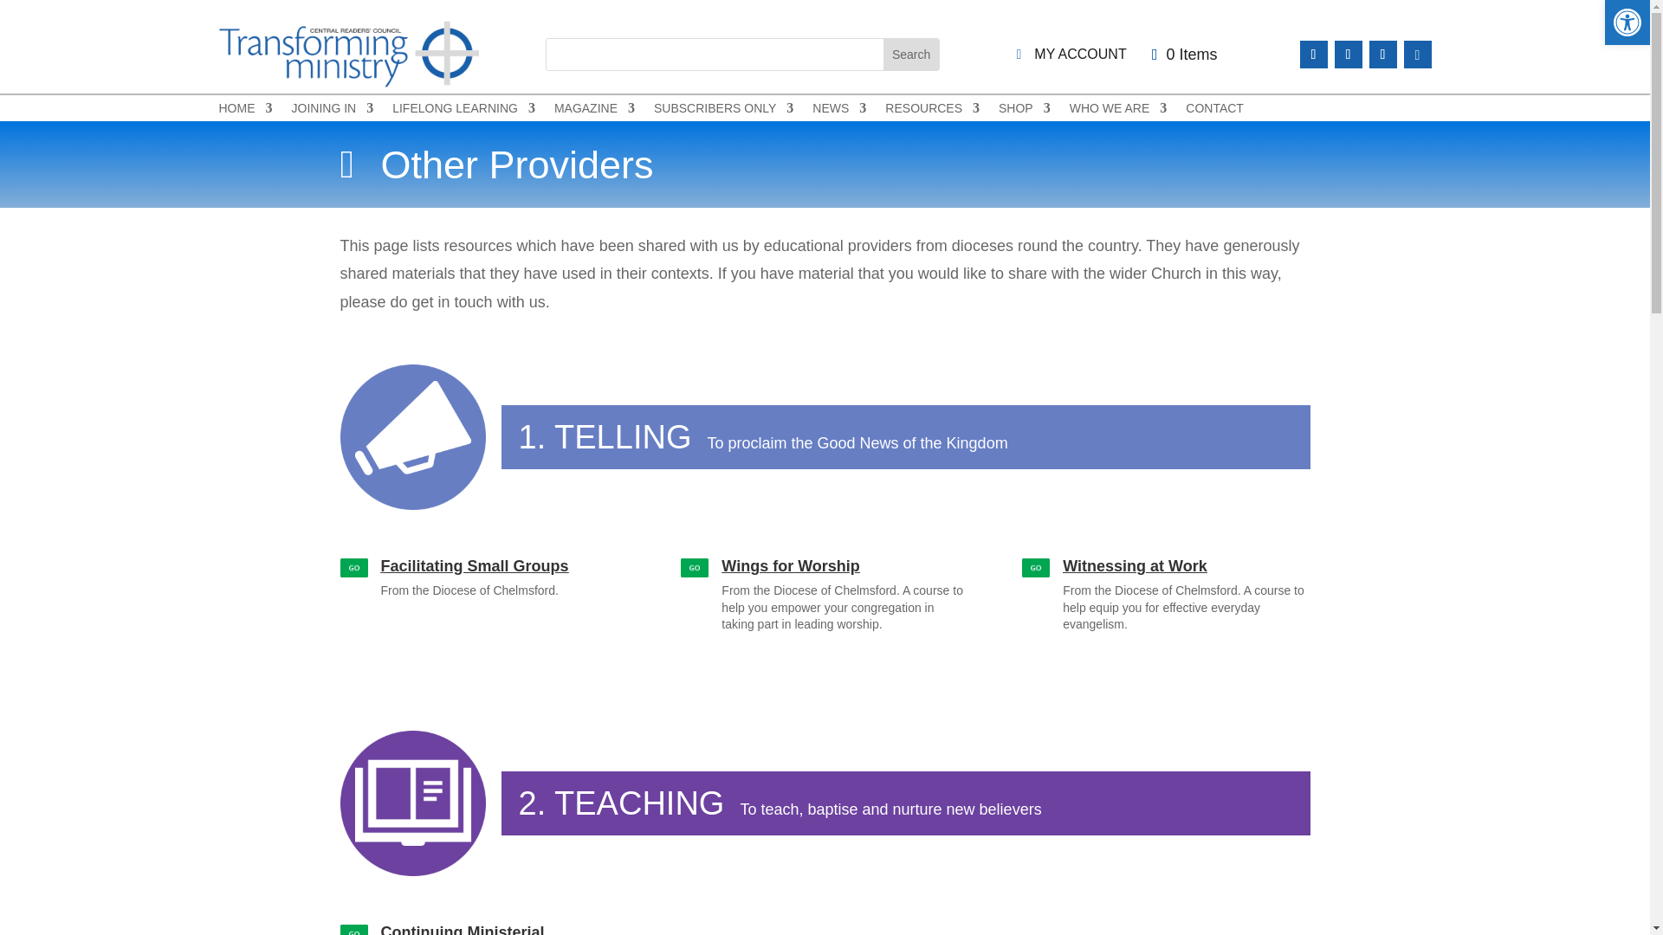 The height and width of the screenshot is (935, 1663). What do you see at coordinates (1071, 55) in the screenshot?
I see `MY ACCOUNT` at bounding box center [1071, 55].